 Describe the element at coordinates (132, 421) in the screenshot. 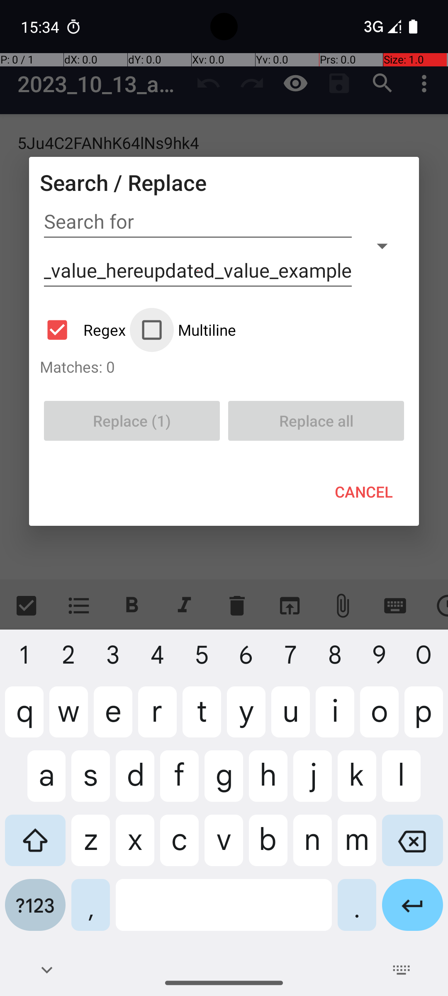

I see `Replace (1)` at that location.